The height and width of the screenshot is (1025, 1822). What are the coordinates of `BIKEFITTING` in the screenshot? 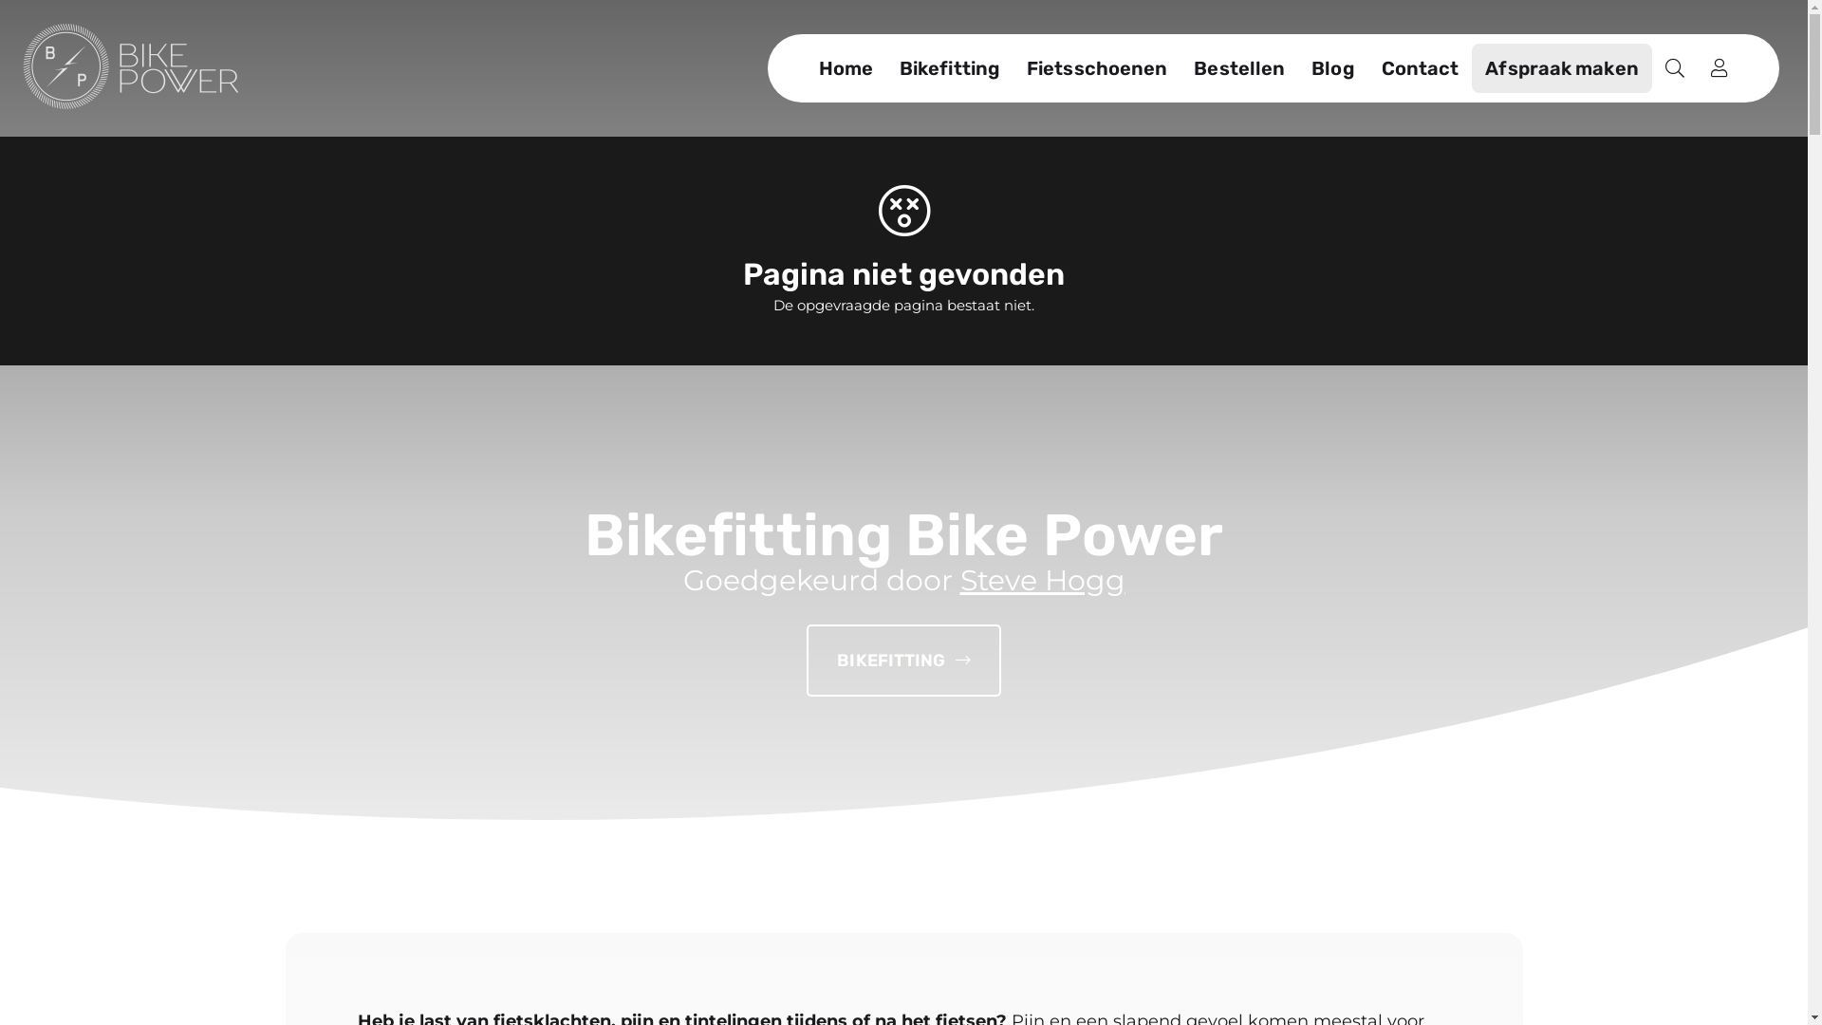 It's located at (903, 661).